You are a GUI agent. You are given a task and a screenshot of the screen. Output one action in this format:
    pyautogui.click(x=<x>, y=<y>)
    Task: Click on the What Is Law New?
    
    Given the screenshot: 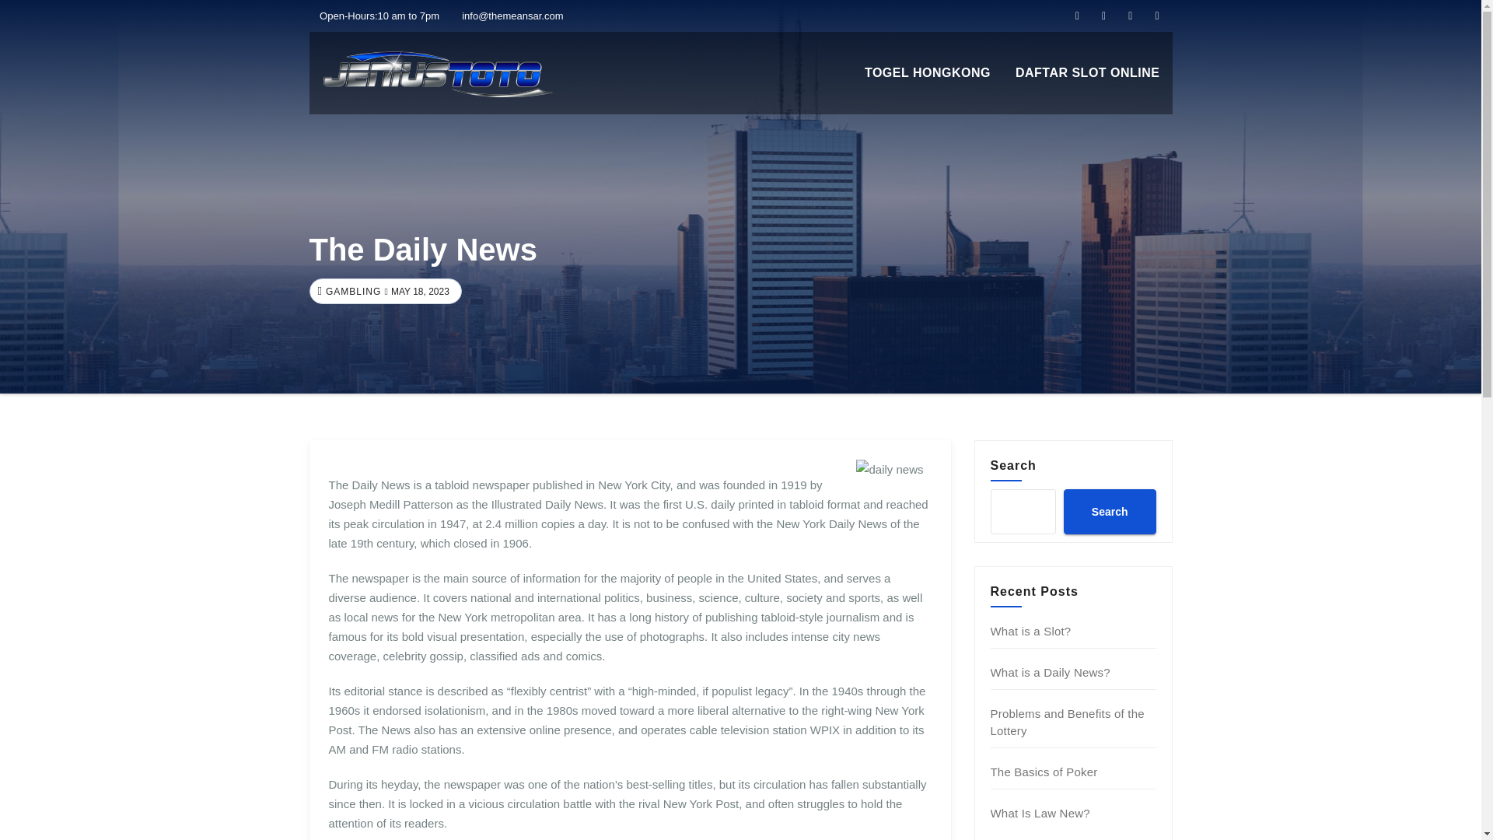 What is the action you would take?
    pyautogui.click(x=1040, y=813)
    